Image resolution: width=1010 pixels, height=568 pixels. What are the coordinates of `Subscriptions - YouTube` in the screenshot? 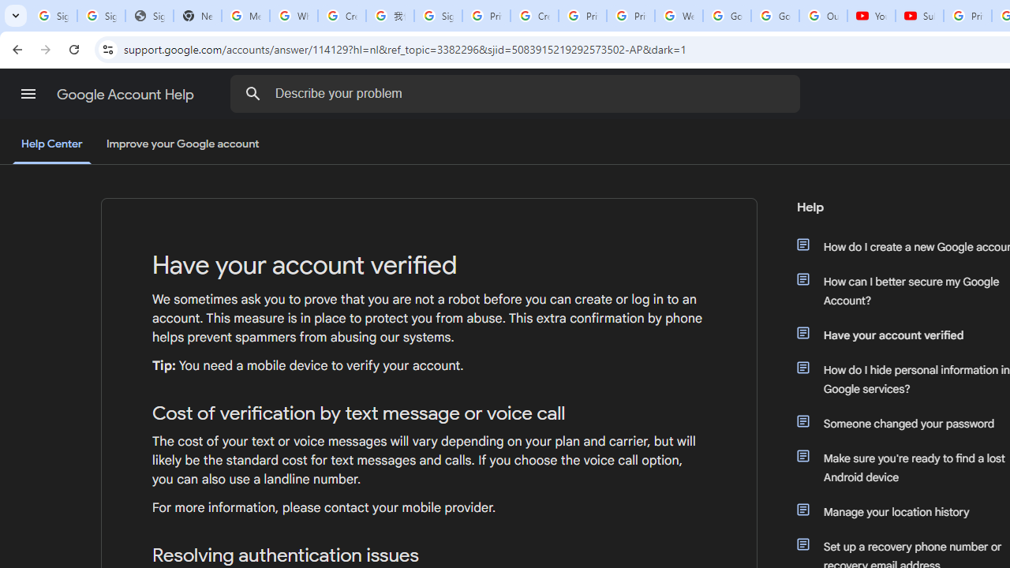 It's located at (919, 16).